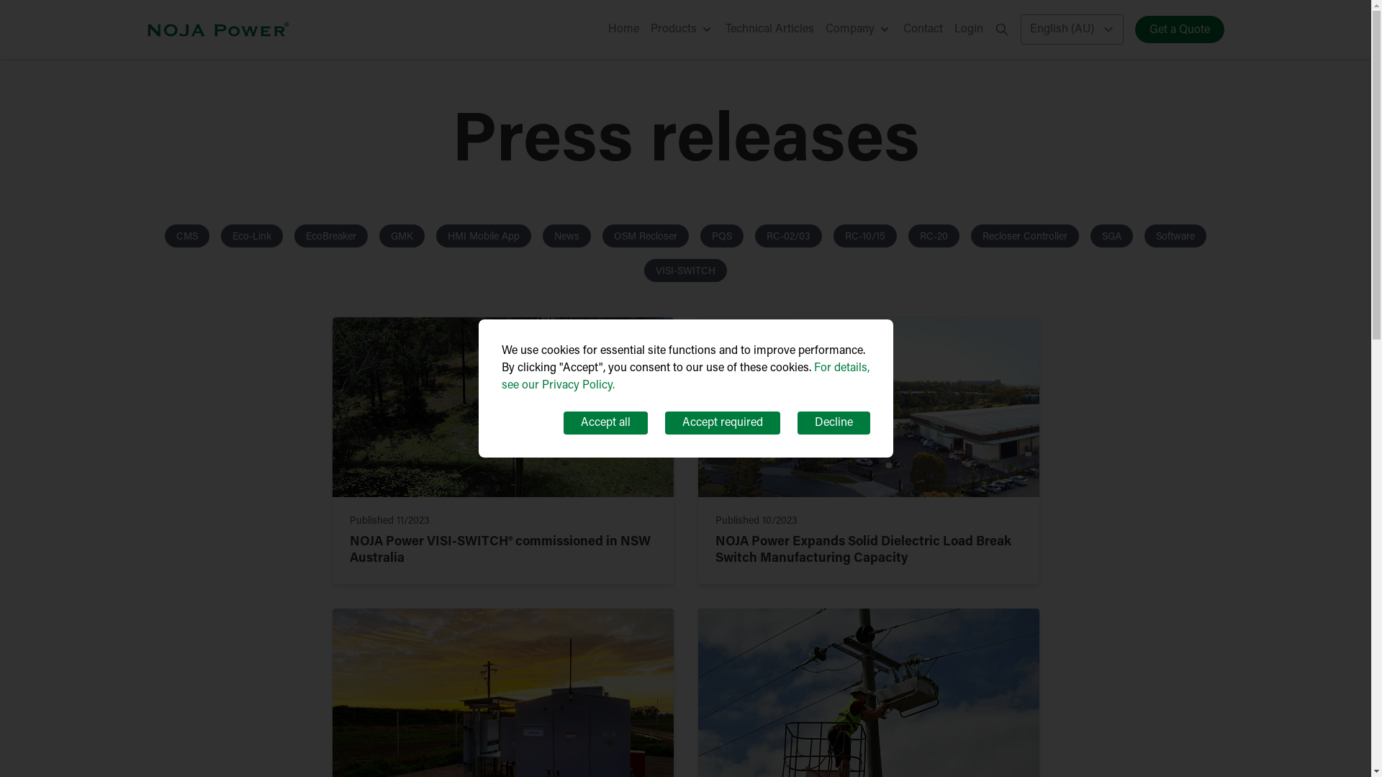 The height and width of the screenshot is (777, 1382). What do you see at coordinates (623, 29) in the screenshot?
I see `Home` at bounding box center [623, 29].